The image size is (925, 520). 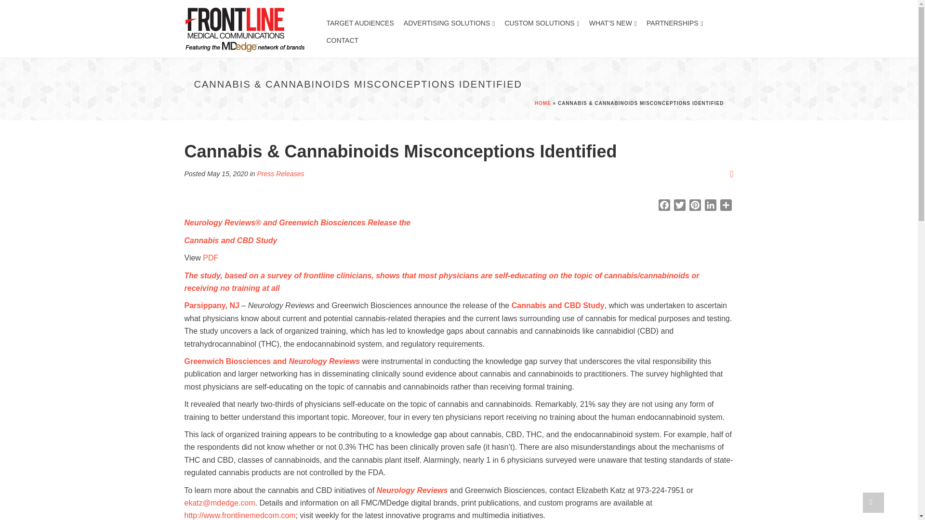 What do you see at coordinates (732, 174) in the screenshot?
I see `Print` at bounding box center [732, 174].